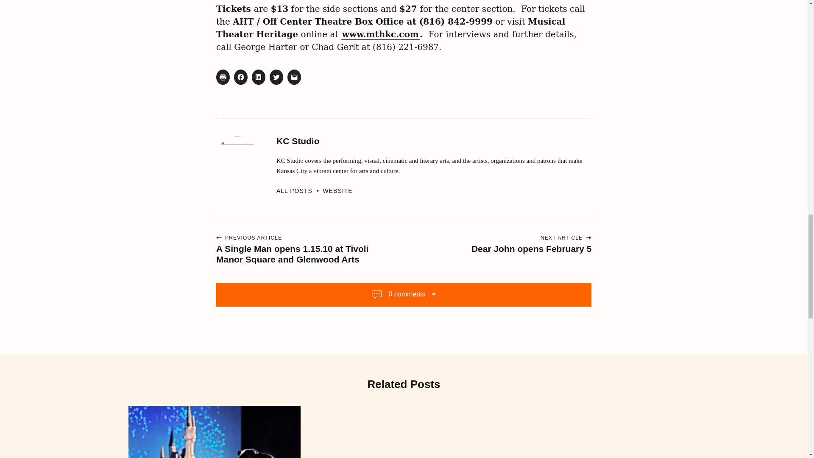 The width and height of the screenshot is (814, 458). Describe the element at coordinates (300, 190) in the screenshot. I see `ALL POSTS` at that location.